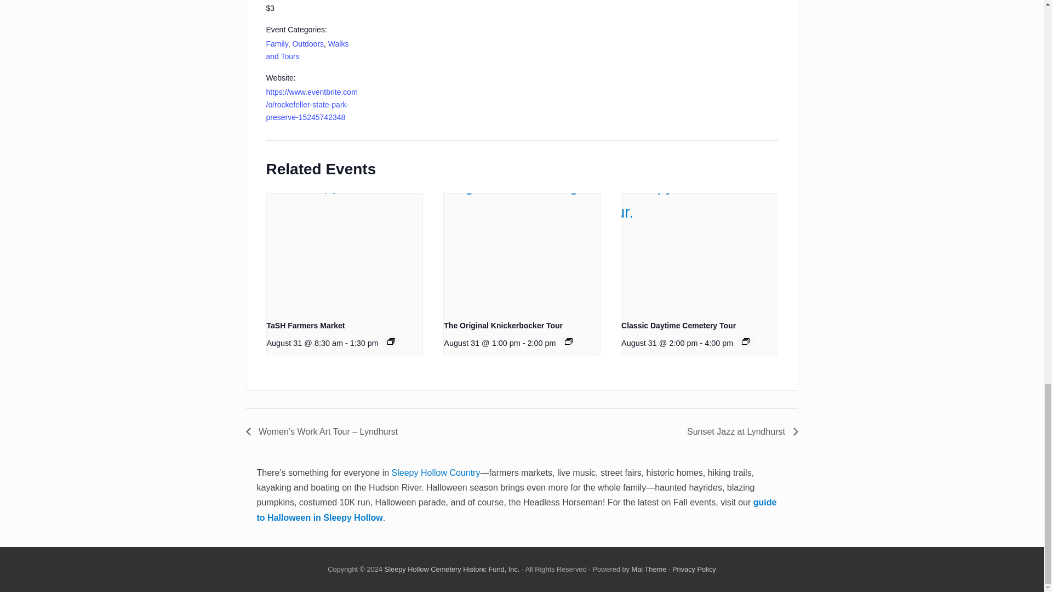  Describe the element at coordinates (391, 341) in the screenshot. I see `Event Series` at that location.